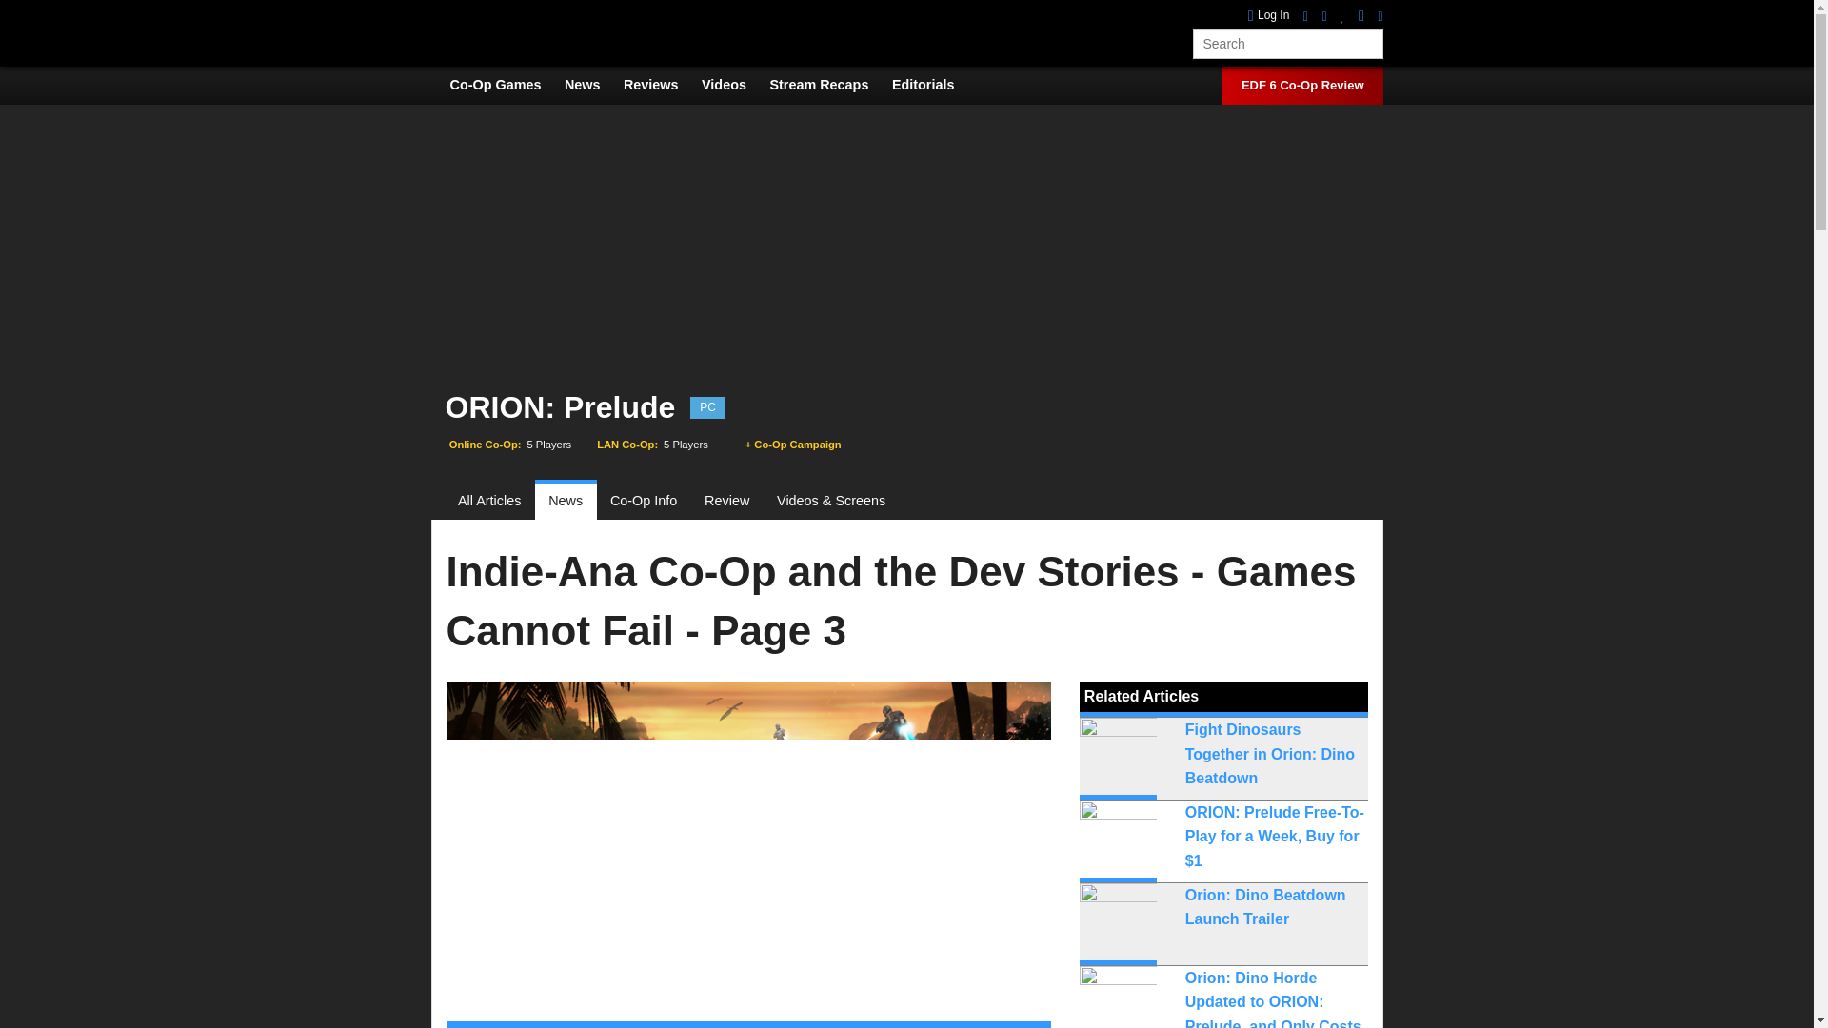  I want to click on Review, so click(727, 501).